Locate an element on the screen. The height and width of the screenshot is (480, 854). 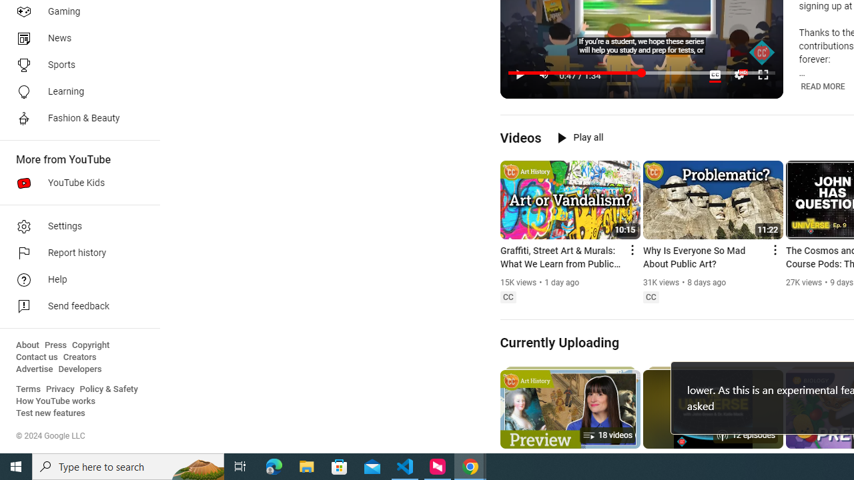
Seek slider is located at coordinates (642, 73).